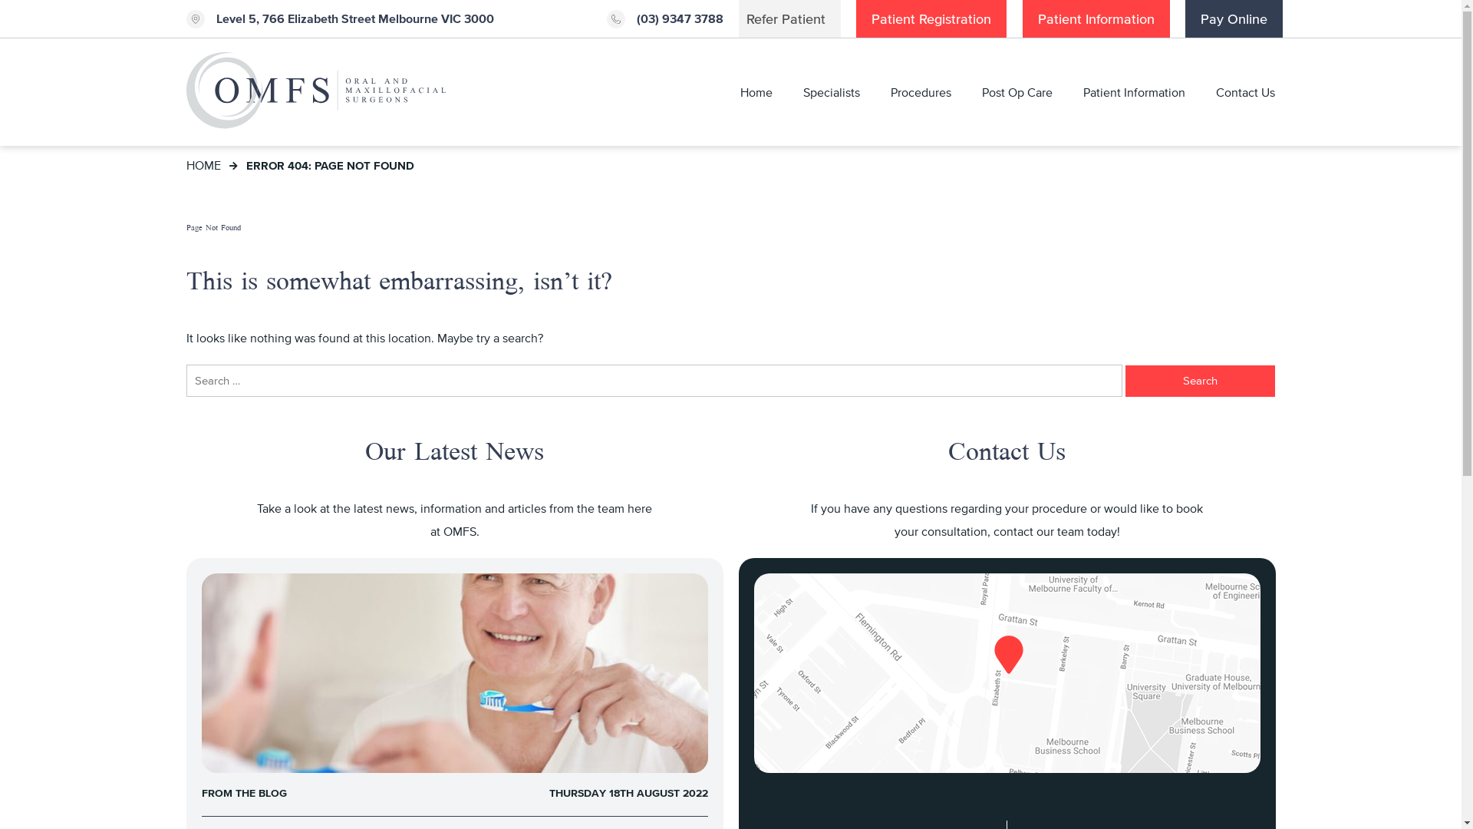 The image size is (1473, 829). I want to click on Search, so click(1200, 381).